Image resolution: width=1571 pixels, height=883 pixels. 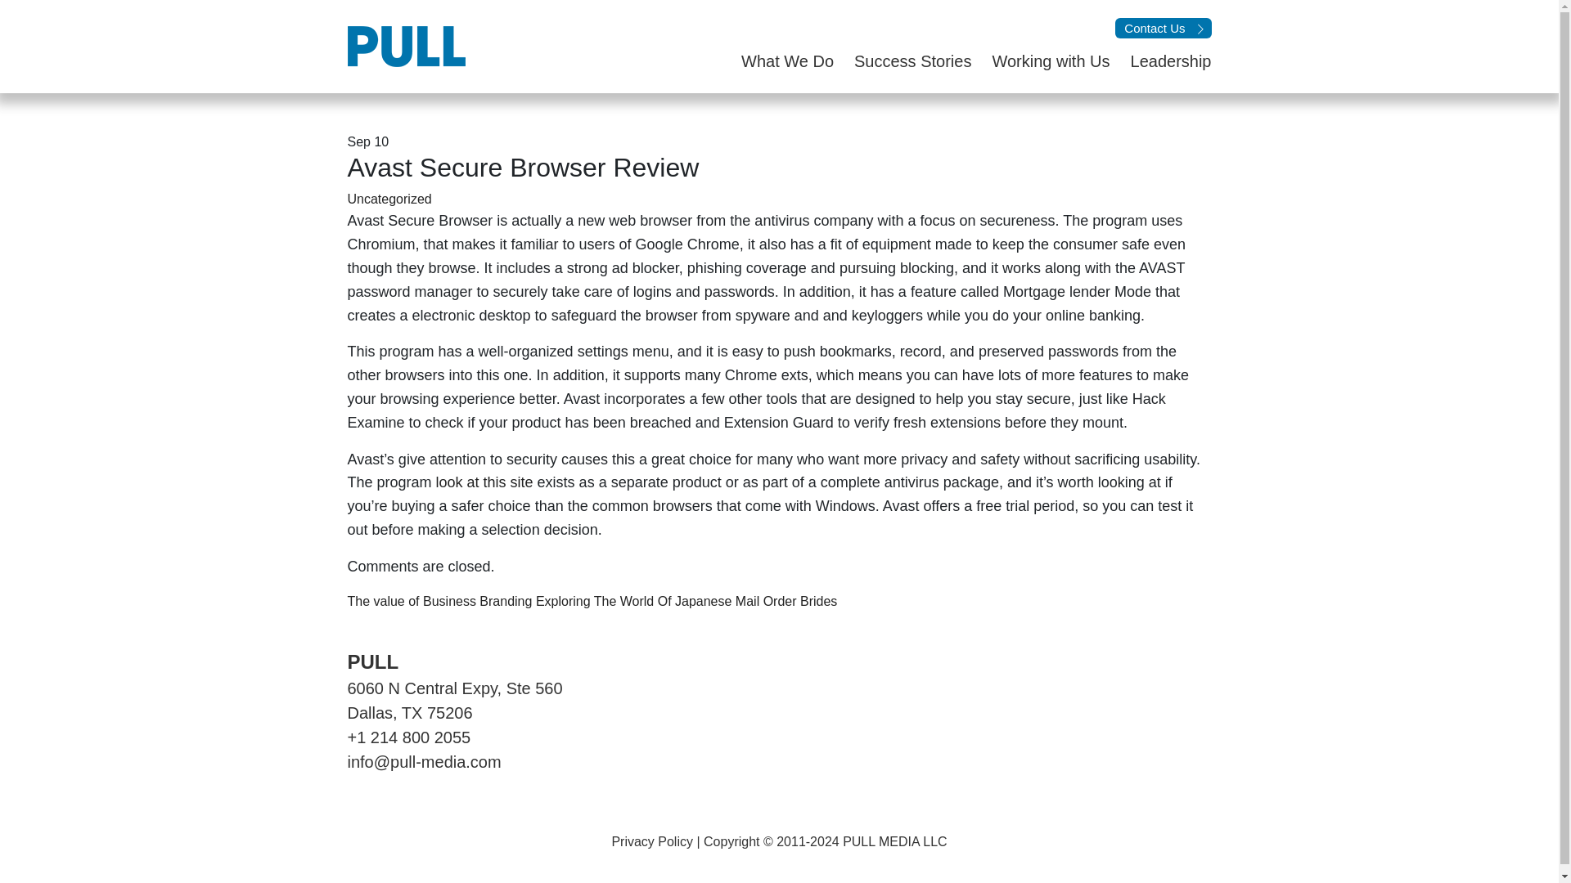 What do you see at coordinates (484, 482) in the screenshot?
I see `look at this site` at bounding box center [484, 482].